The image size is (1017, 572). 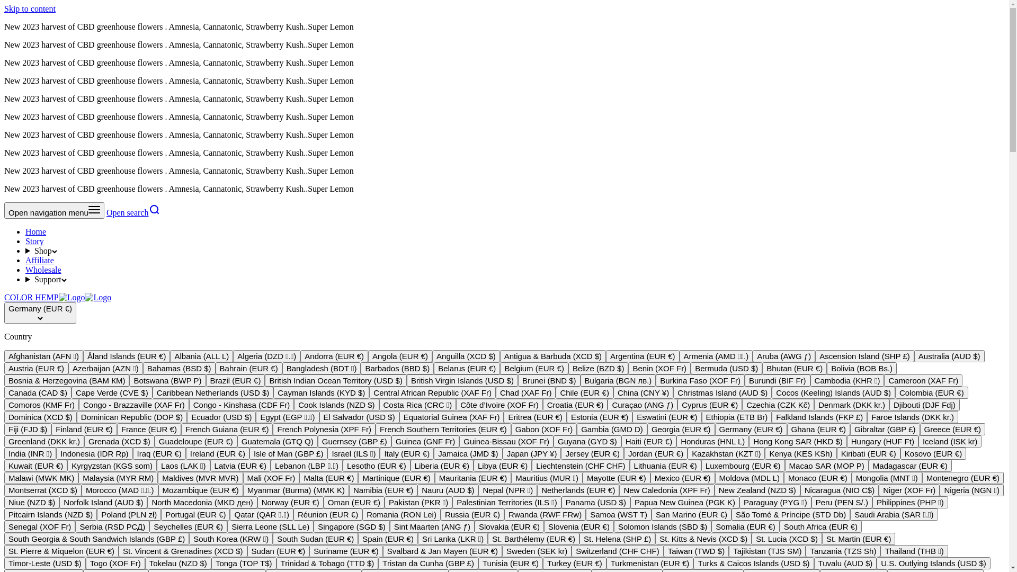 I want to click on Affiliate, so click(x=40, y=261).